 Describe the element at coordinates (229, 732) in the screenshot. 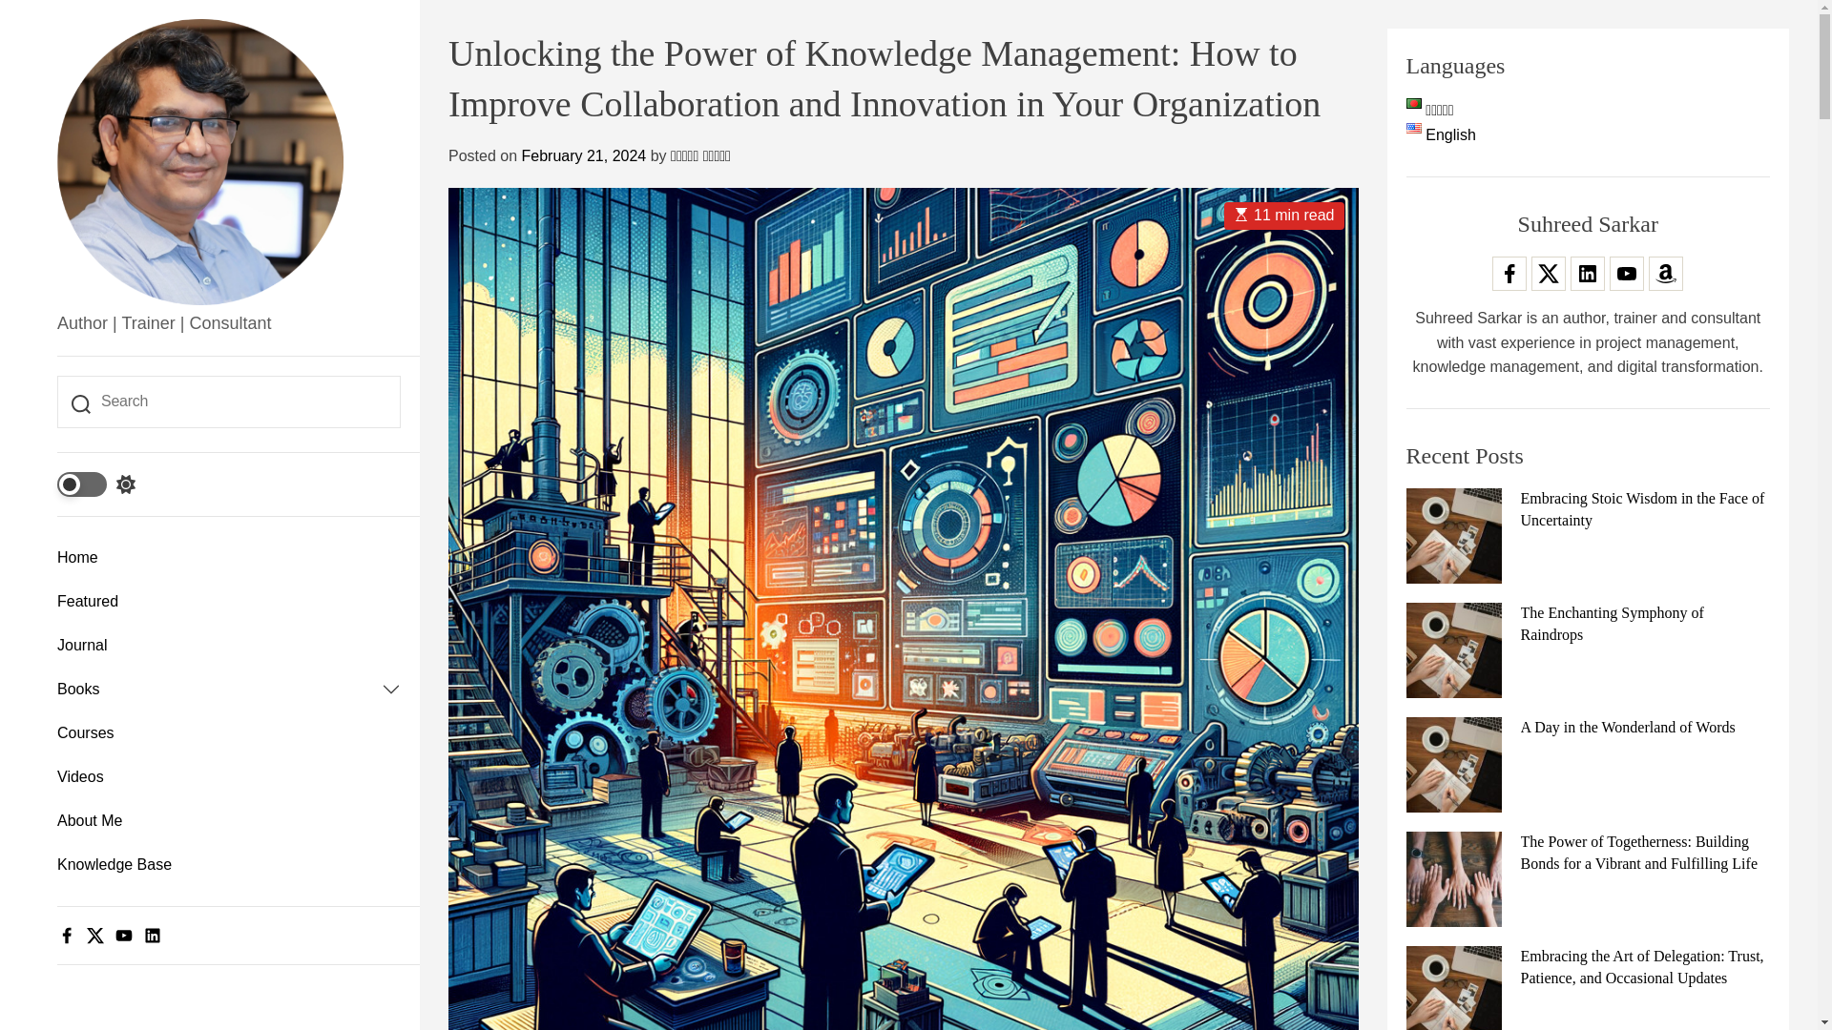

I see `Courses` at that location.